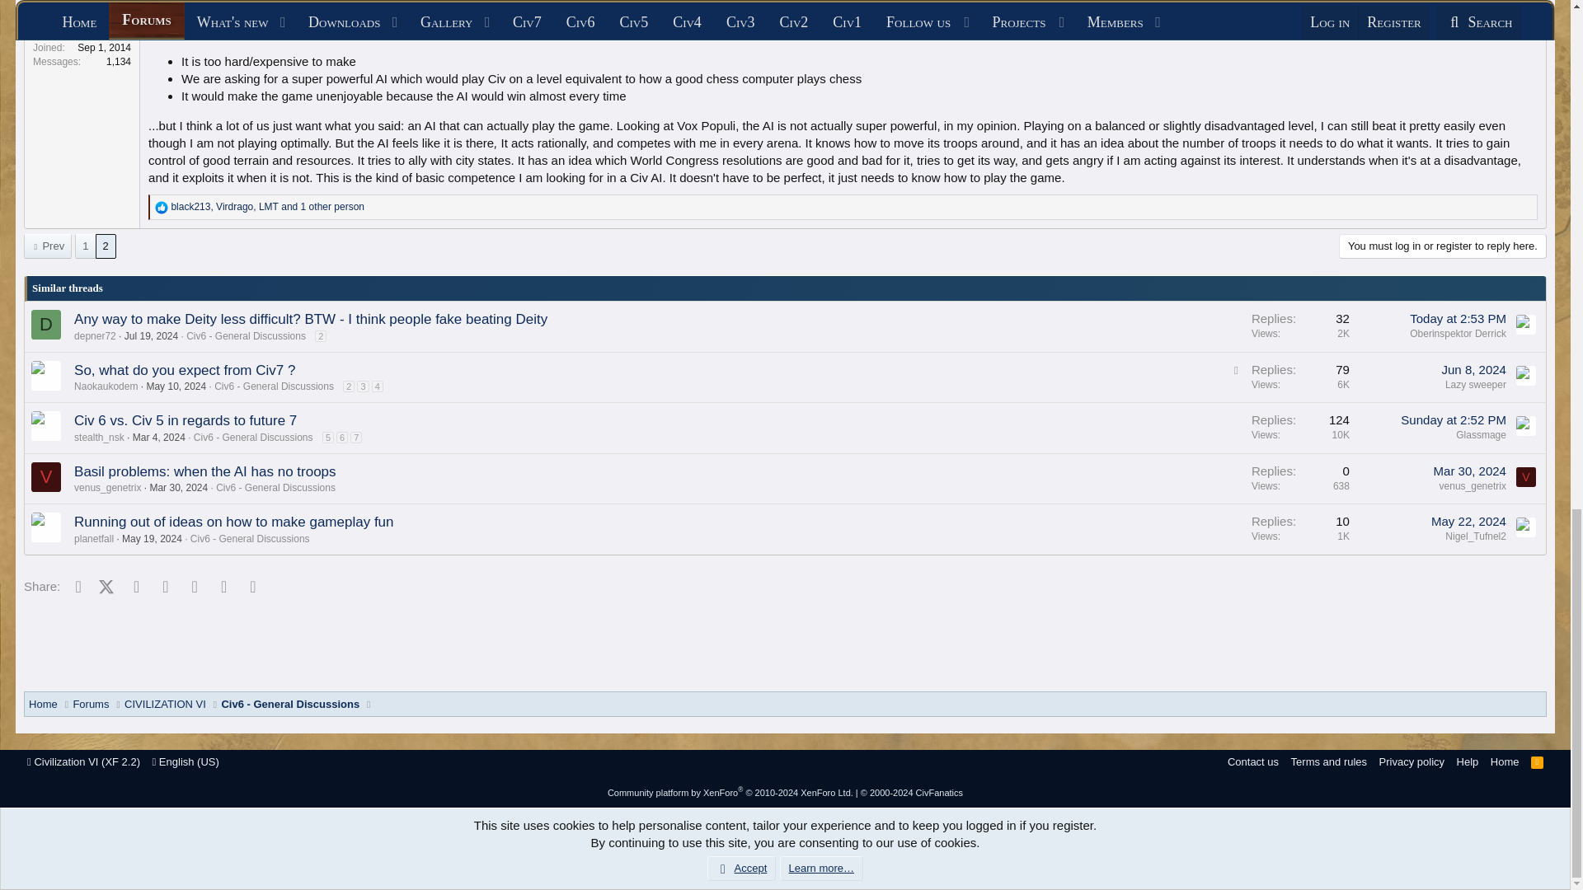 This screenshot has height=890, width=1583. I want to click on Like, so click(162, 208).